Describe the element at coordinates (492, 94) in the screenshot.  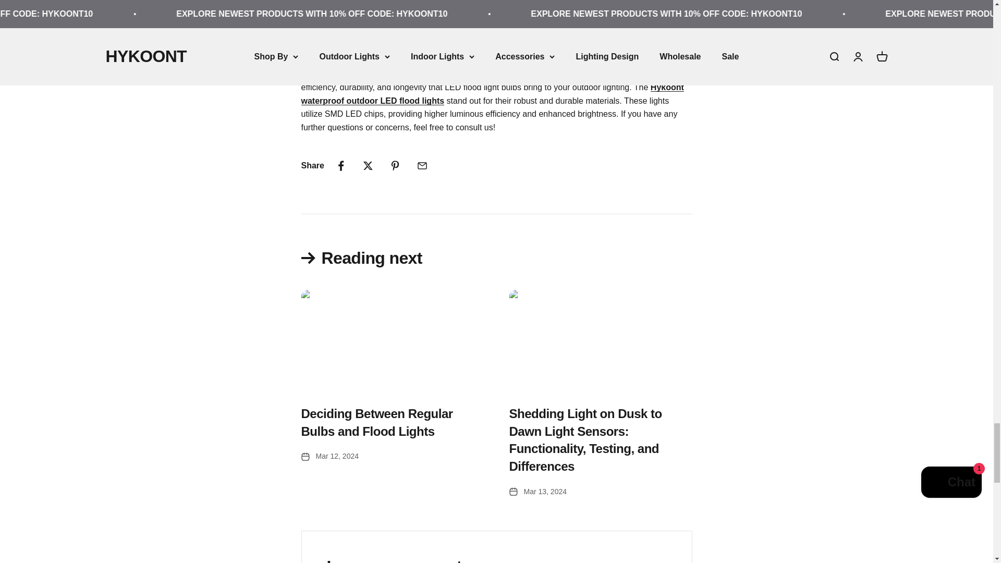
I see `hykoont waterproof outdoor led flood lights` at that location.